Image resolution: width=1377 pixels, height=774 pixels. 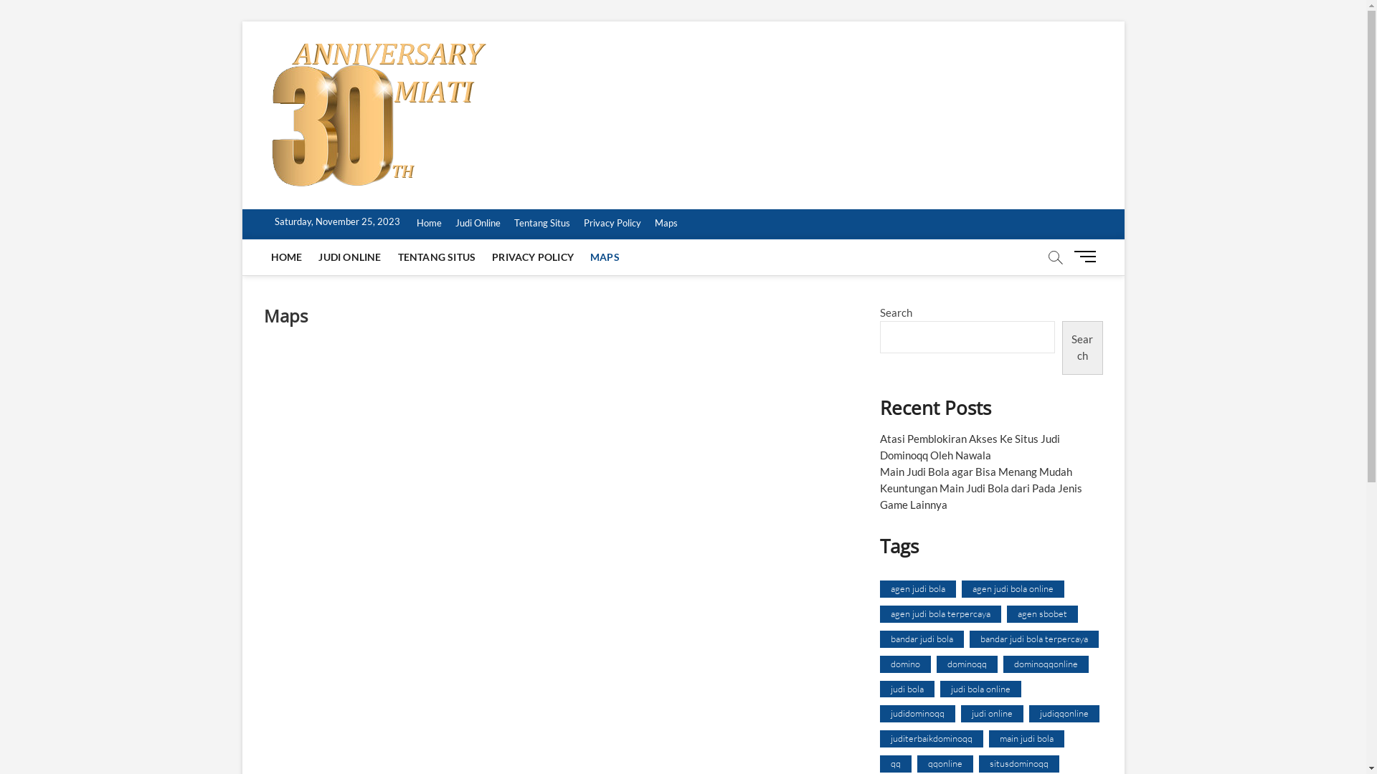 I want to click on JUDI ONLINE, so click(x=350, y=257).